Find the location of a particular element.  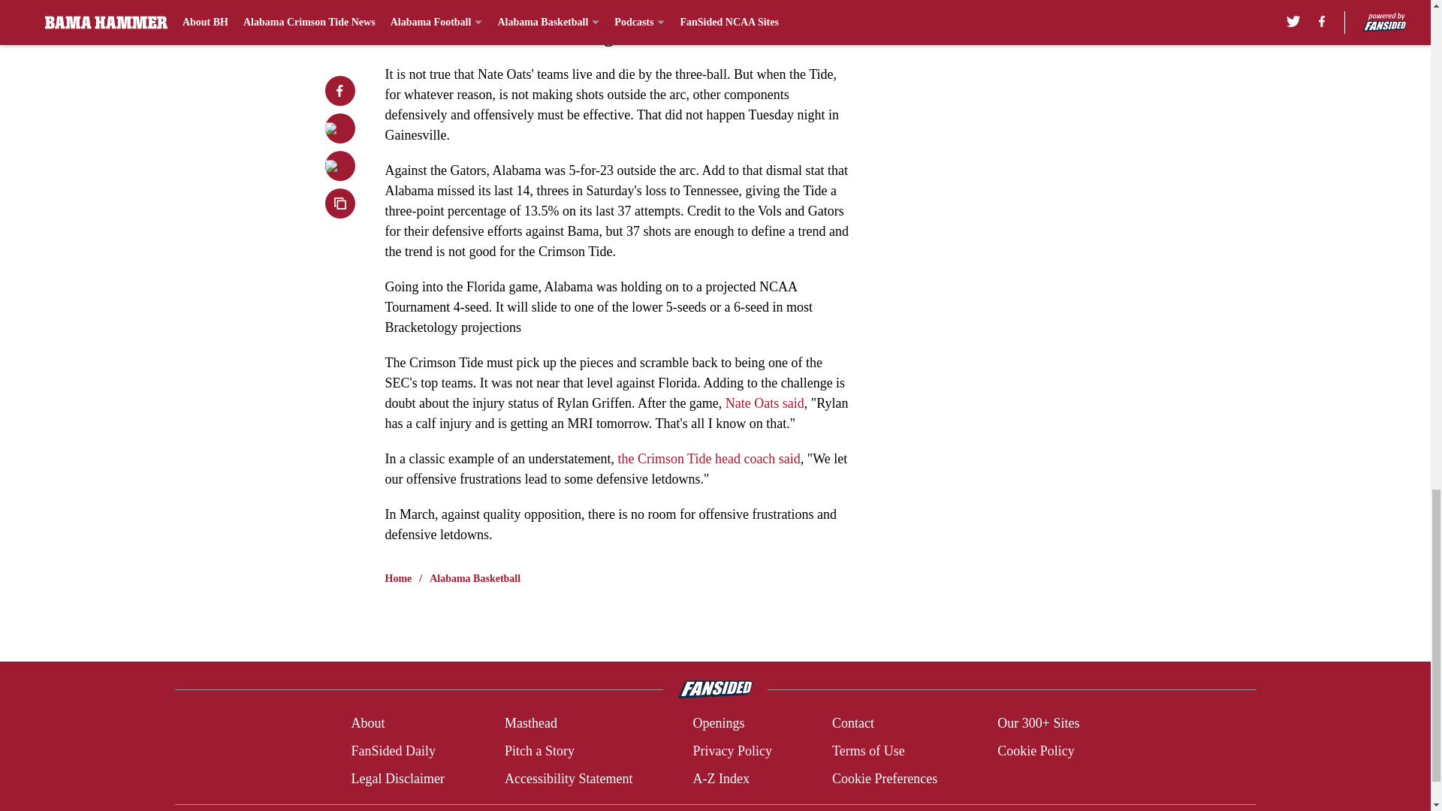

Nate Oats said is located at coordinates (765, 402).